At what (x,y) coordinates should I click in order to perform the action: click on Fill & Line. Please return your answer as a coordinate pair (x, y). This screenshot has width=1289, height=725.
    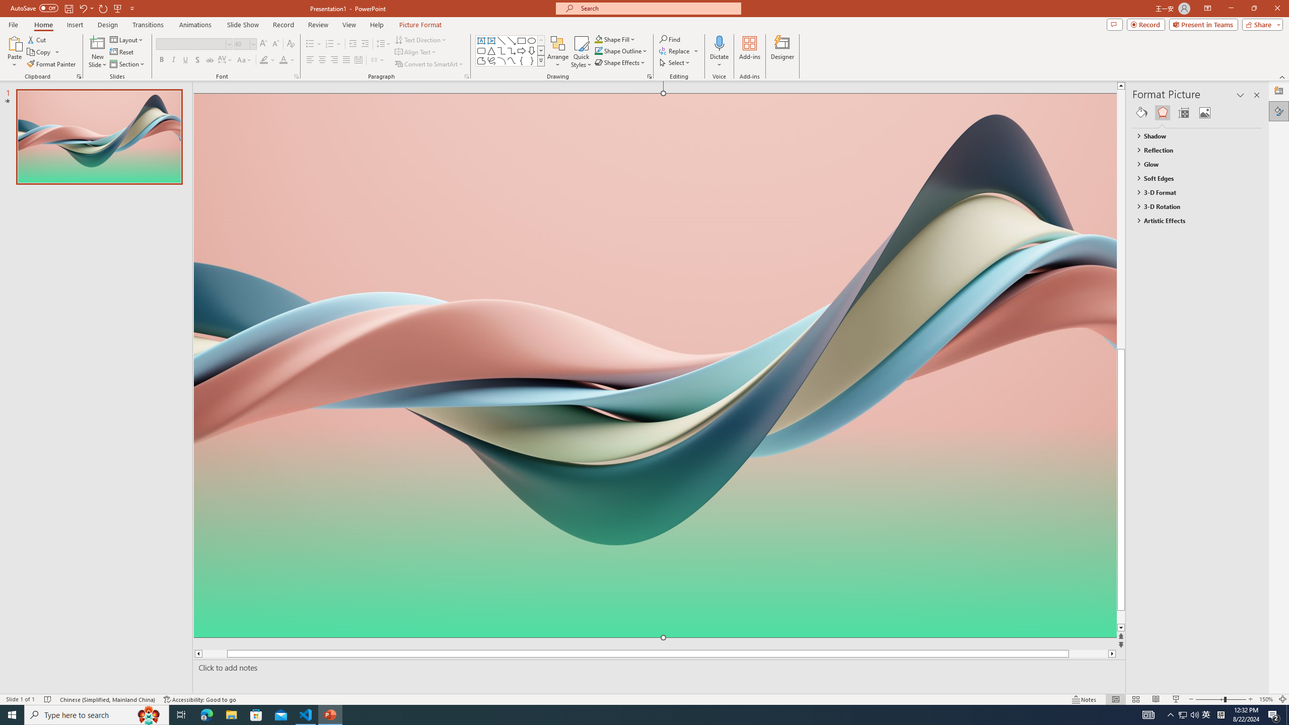
    Looking at the image, I should click on (1141, 113).